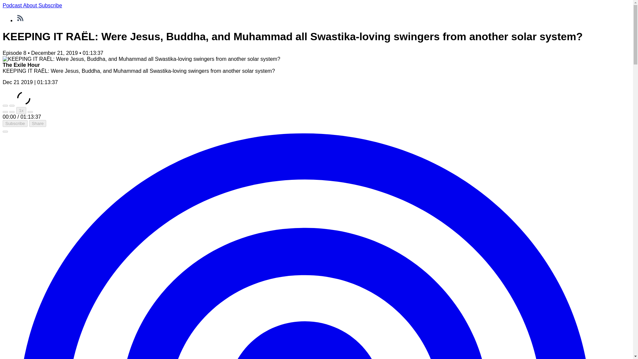  Describe the element at coordinates (15, 123) in the screenshot. I see `Subscribe` at that location.